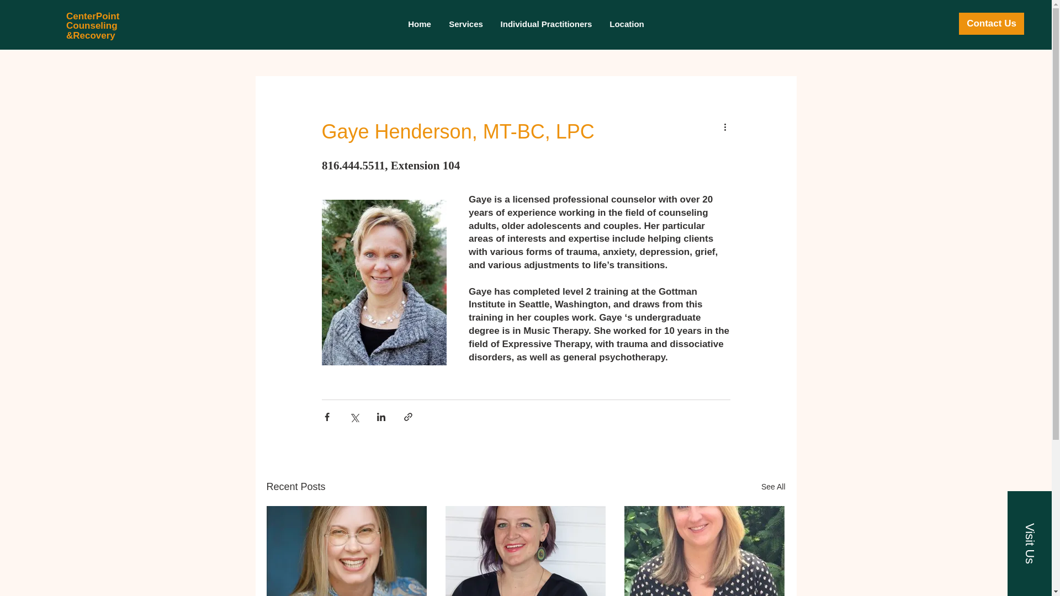 The width and height of the screenshot is (1060, 596). What do you see at coordinates (627, 24) in the screenshot?
I see `Location` at bounding box center [627, 24].